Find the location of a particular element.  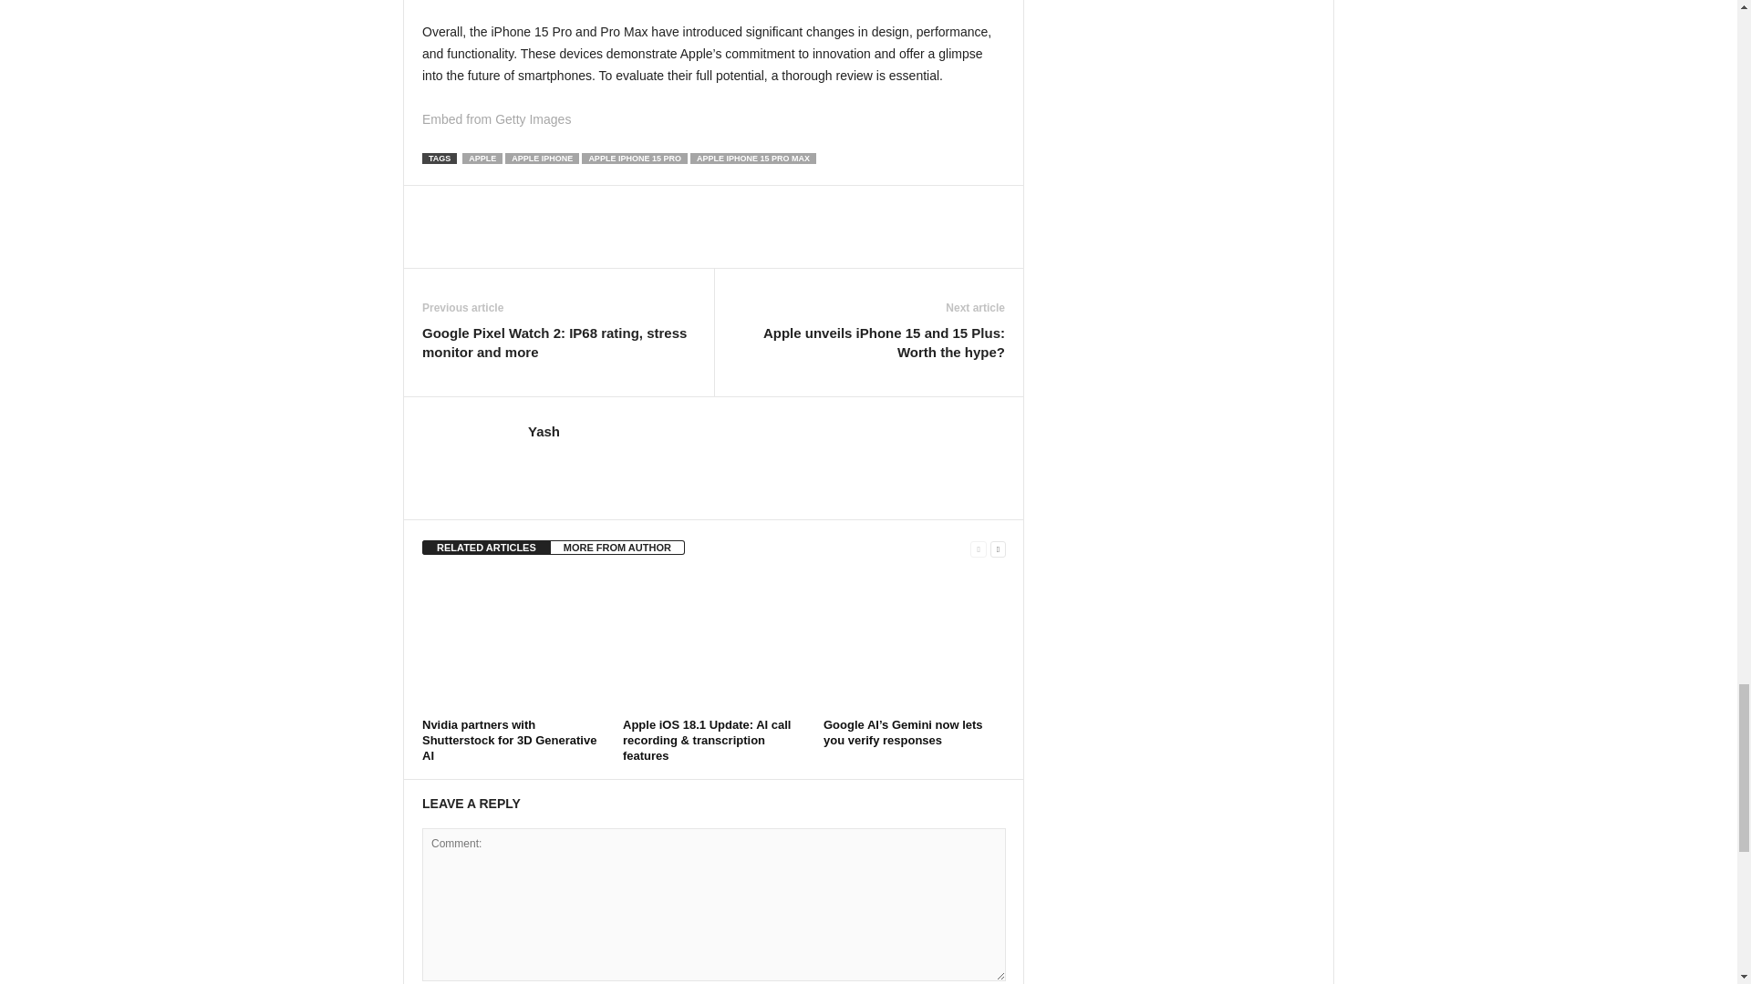

bottomFacebookLike is located at coordinates (470, 204).